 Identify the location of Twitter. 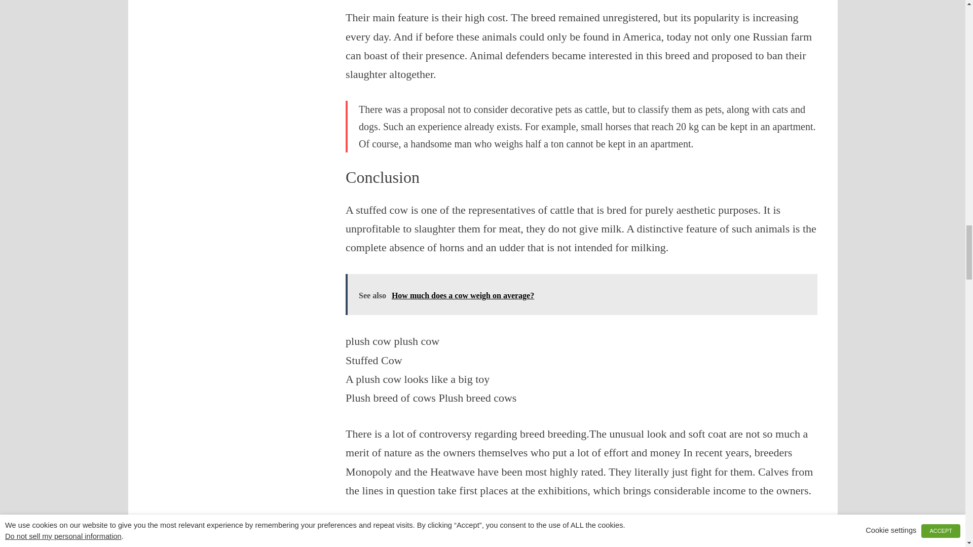
(512, 542).